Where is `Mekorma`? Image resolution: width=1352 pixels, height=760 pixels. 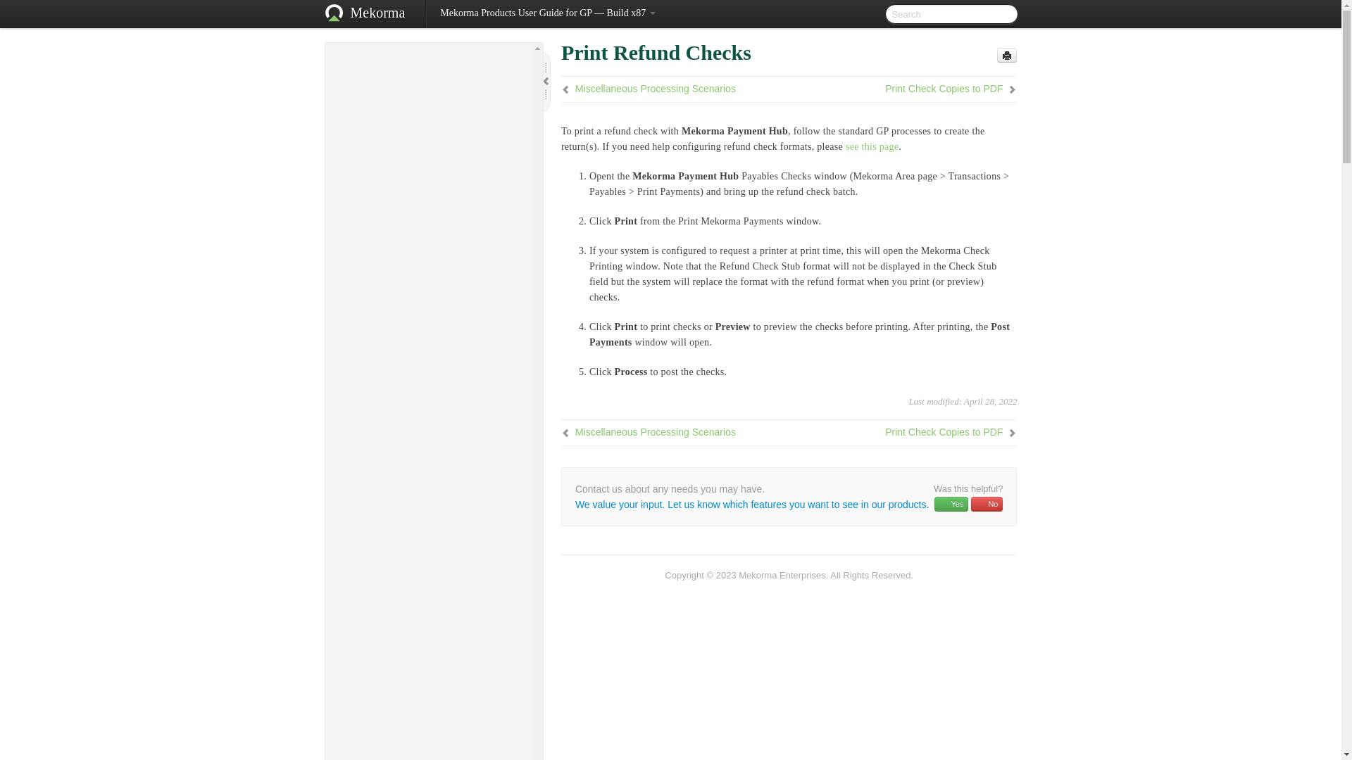
Mekorma is located at coordinates (377, 14).